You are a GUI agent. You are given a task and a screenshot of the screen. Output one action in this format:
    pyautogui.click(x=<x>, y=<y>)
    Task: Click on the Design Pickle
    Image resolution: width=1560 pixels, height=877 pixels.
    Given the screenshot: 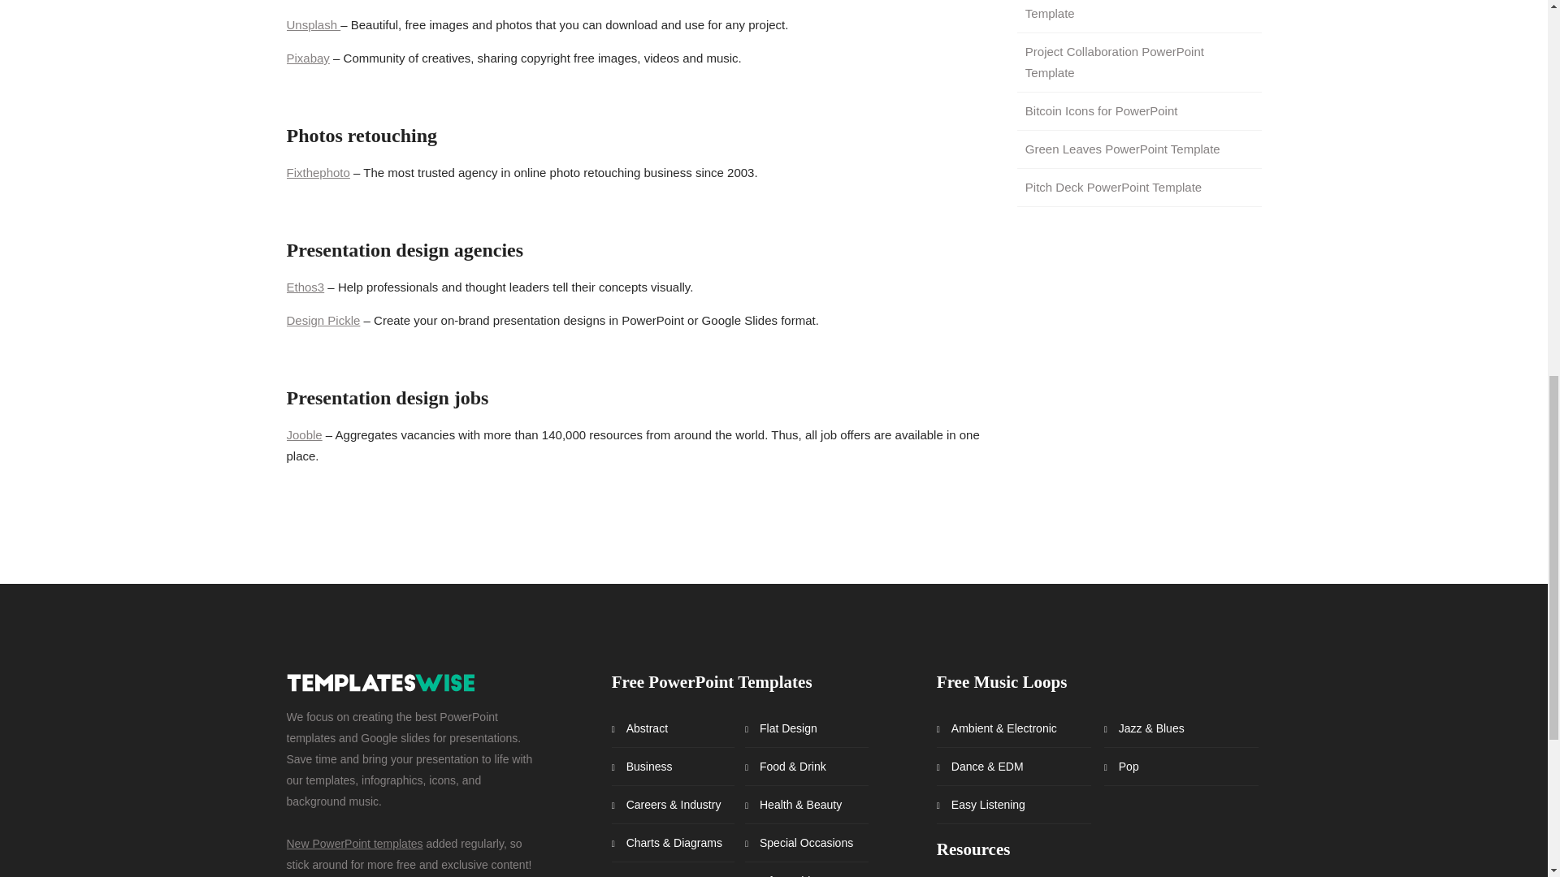 What is the action you would take?
    pyautogui.click(x=323, y=320)
    